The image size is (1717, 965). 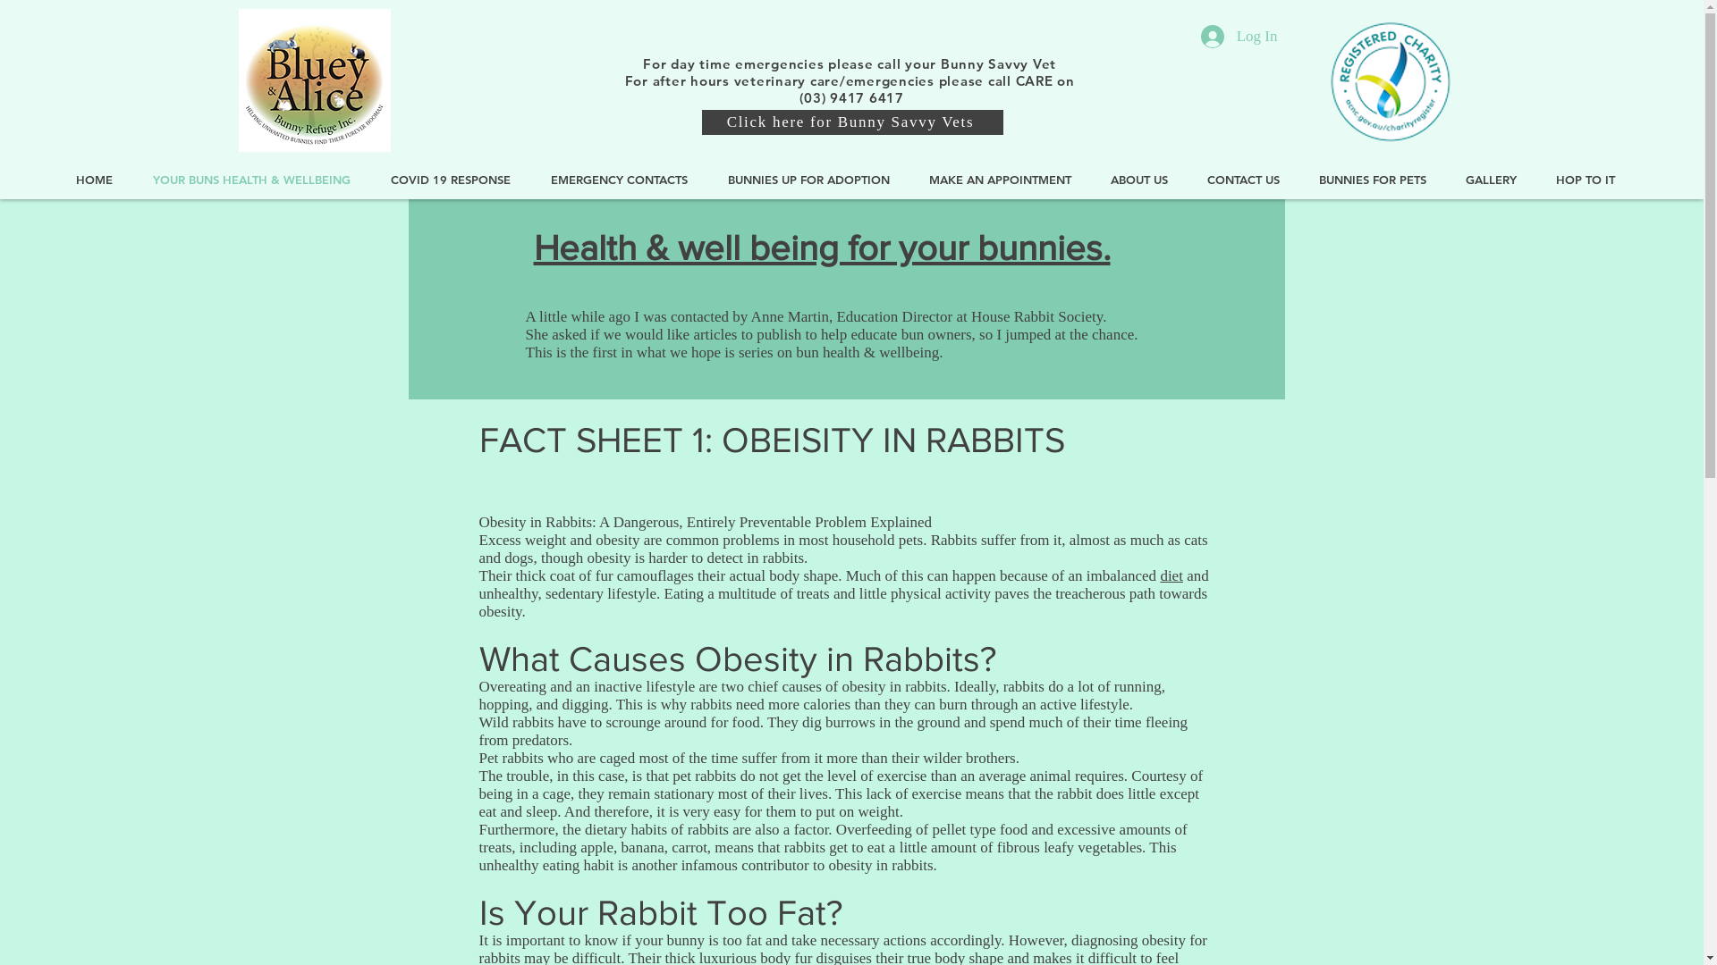 I want to click on diet, so click(x=1171, y=575).